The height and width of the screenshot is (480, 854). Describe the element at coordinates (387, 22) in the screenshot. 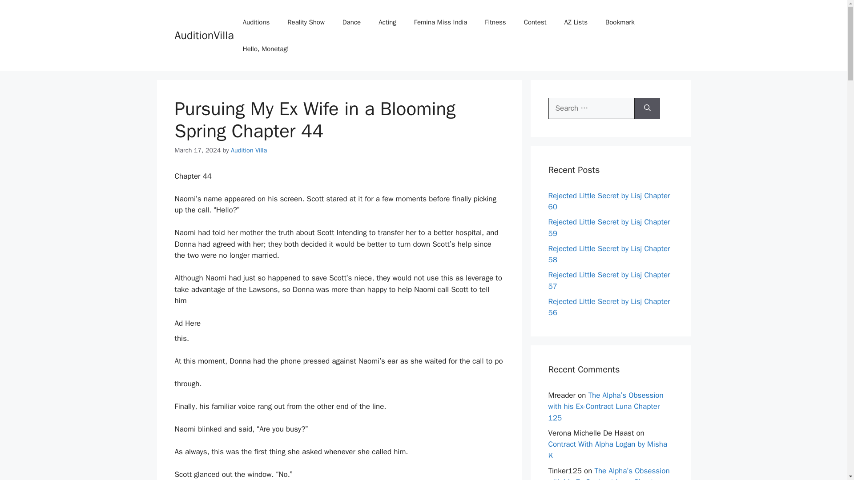

I see `Acting` at that location.